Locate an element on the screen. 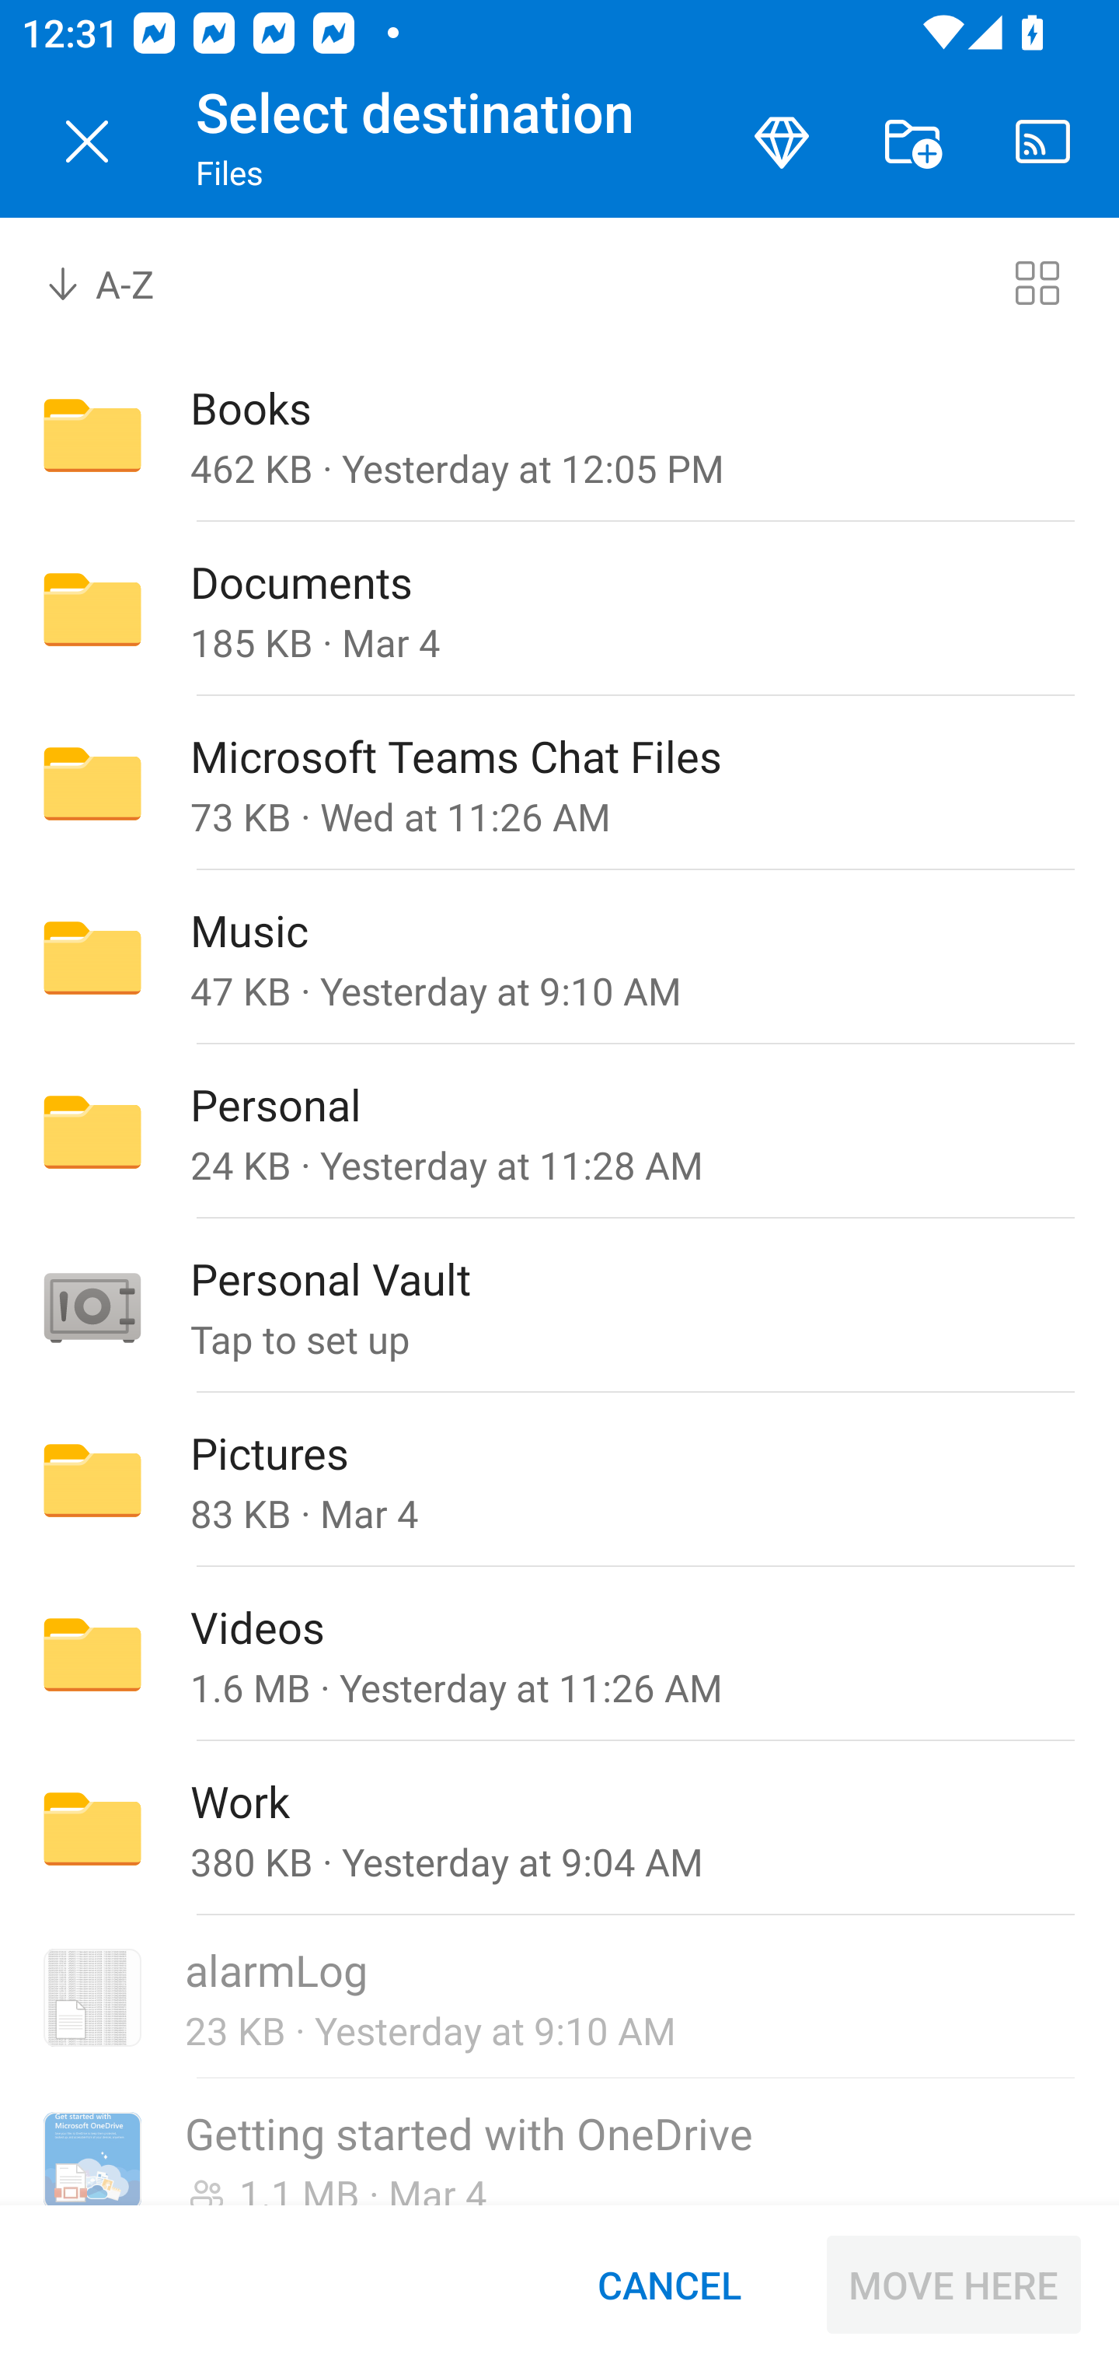 Image resolution: width=1119 pixels, height=2364 pixels. CANCEL is located at coordinates (669, 2285).